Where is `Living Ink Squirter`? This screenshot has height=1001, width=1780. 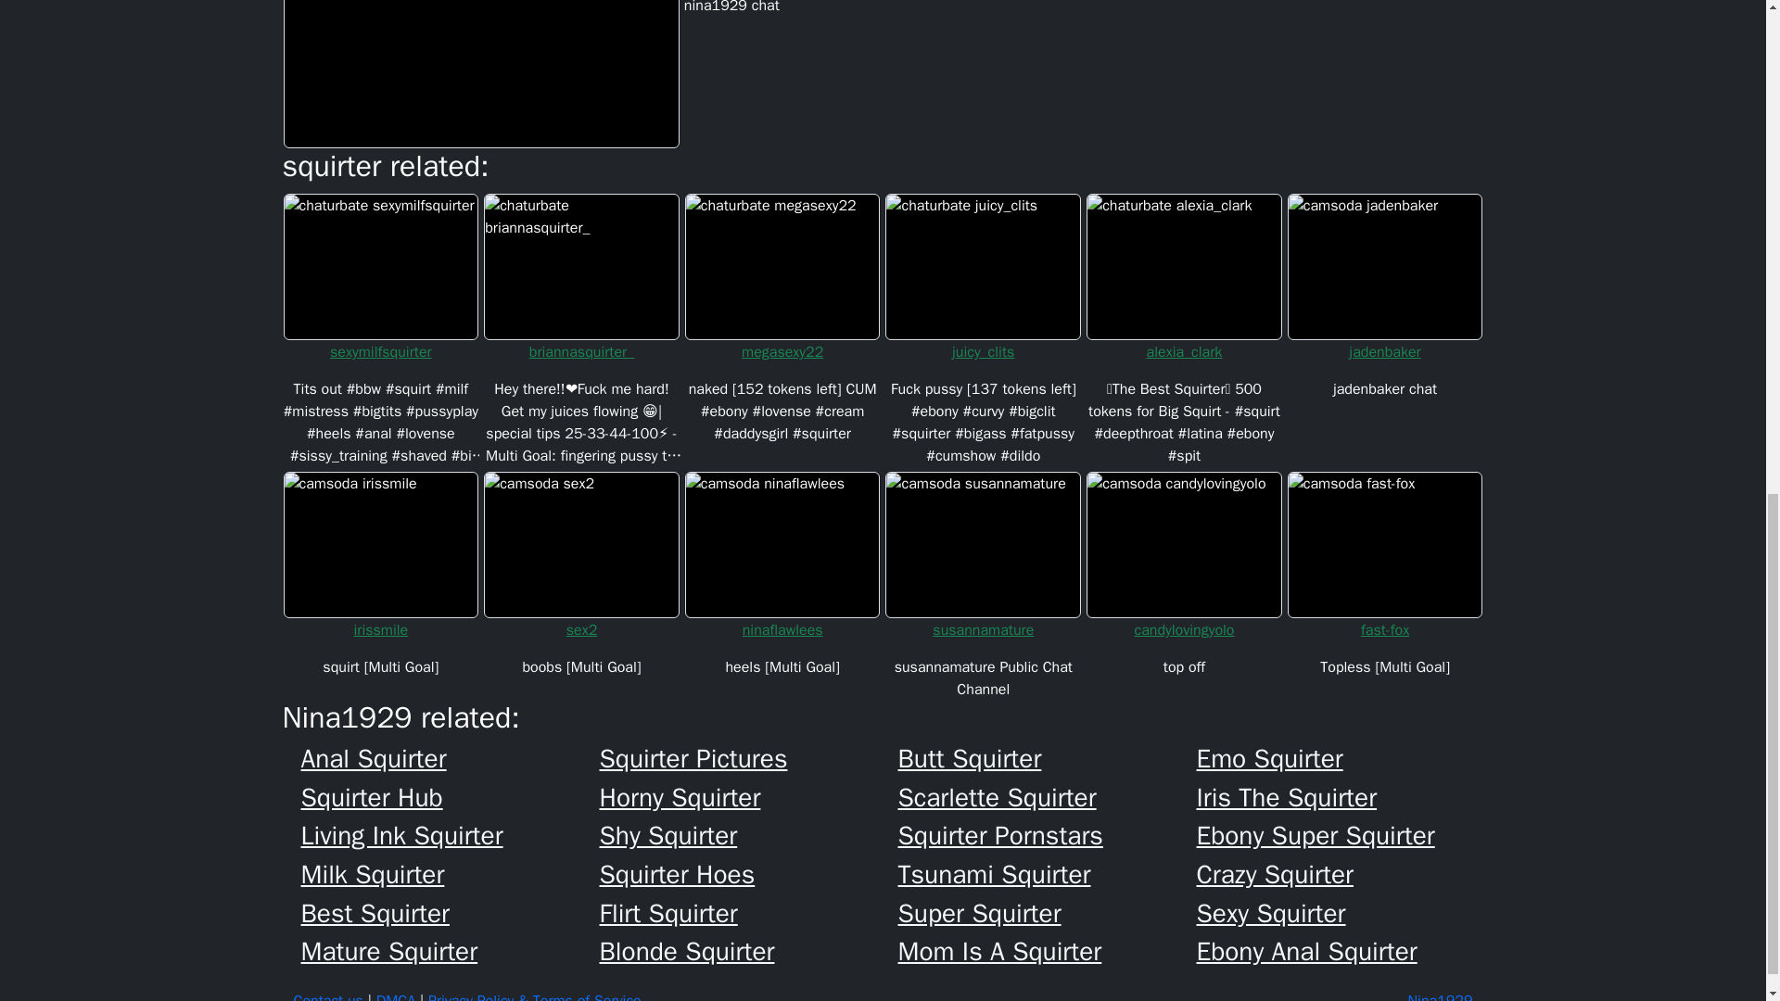 Living Ink Squirter is located at coordinates (449, 836).